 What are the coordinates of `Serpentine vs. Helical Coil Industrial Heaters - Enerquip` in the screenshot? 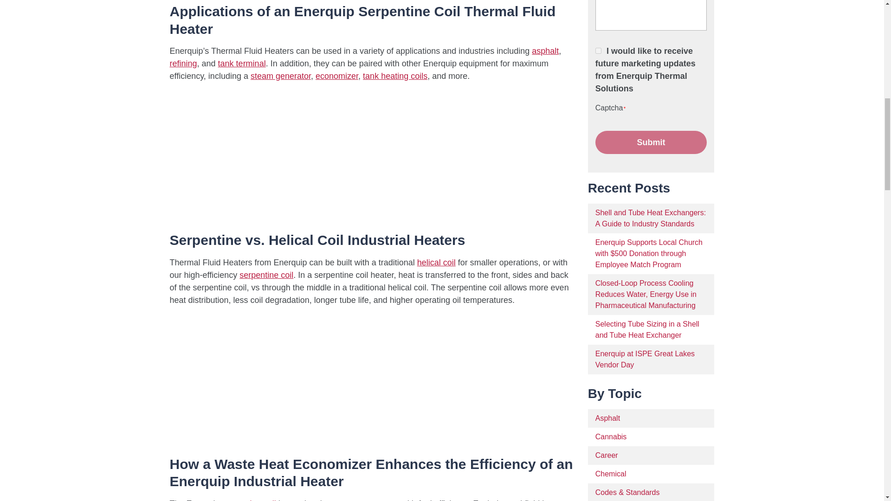 It's located at (286, 379).